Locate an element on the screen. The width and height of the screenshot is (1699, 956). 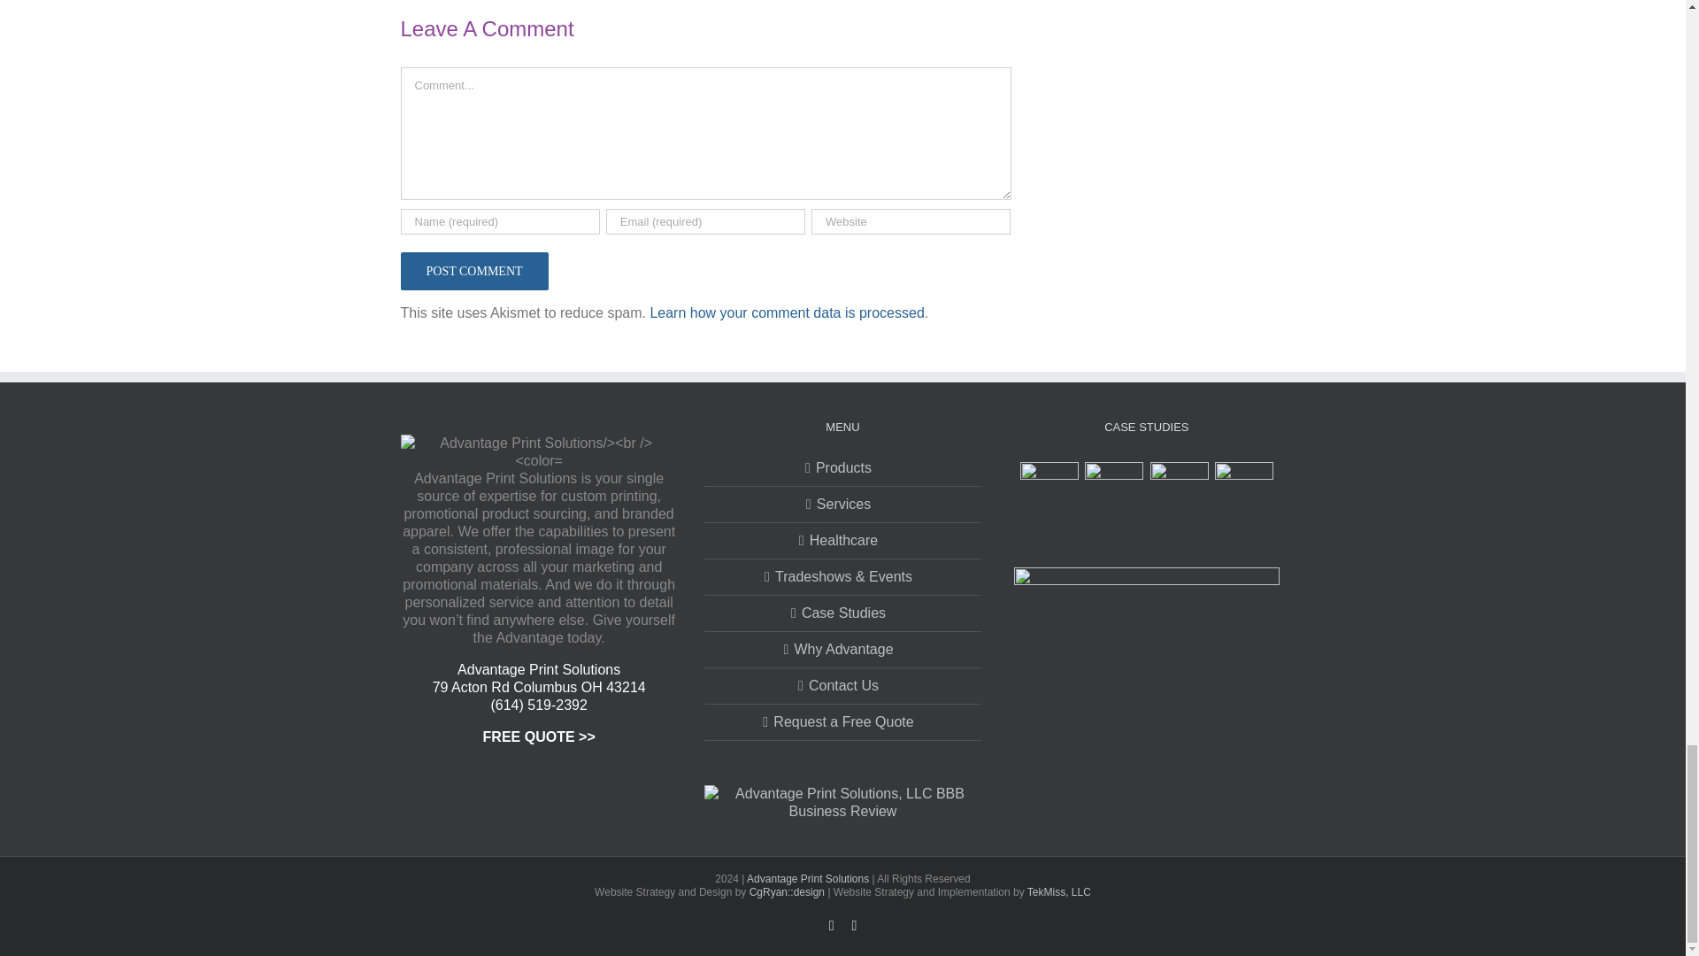
Post Comment is located at coordinates (473, 271).